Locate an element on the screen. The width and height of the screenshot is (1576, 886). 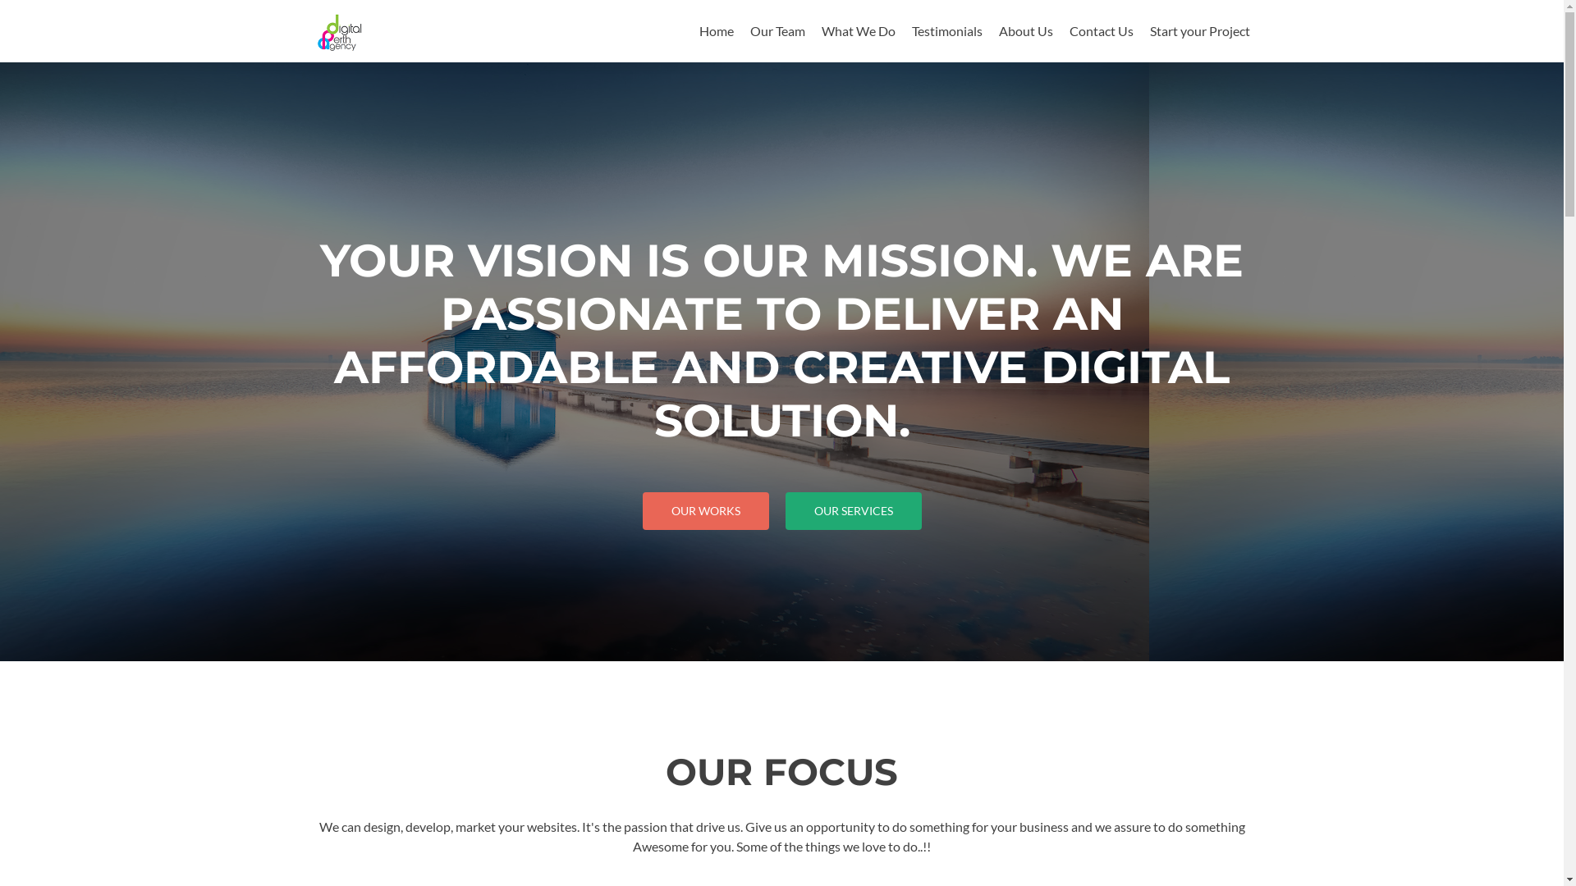
What We Do is located at coordinates (858, 31).